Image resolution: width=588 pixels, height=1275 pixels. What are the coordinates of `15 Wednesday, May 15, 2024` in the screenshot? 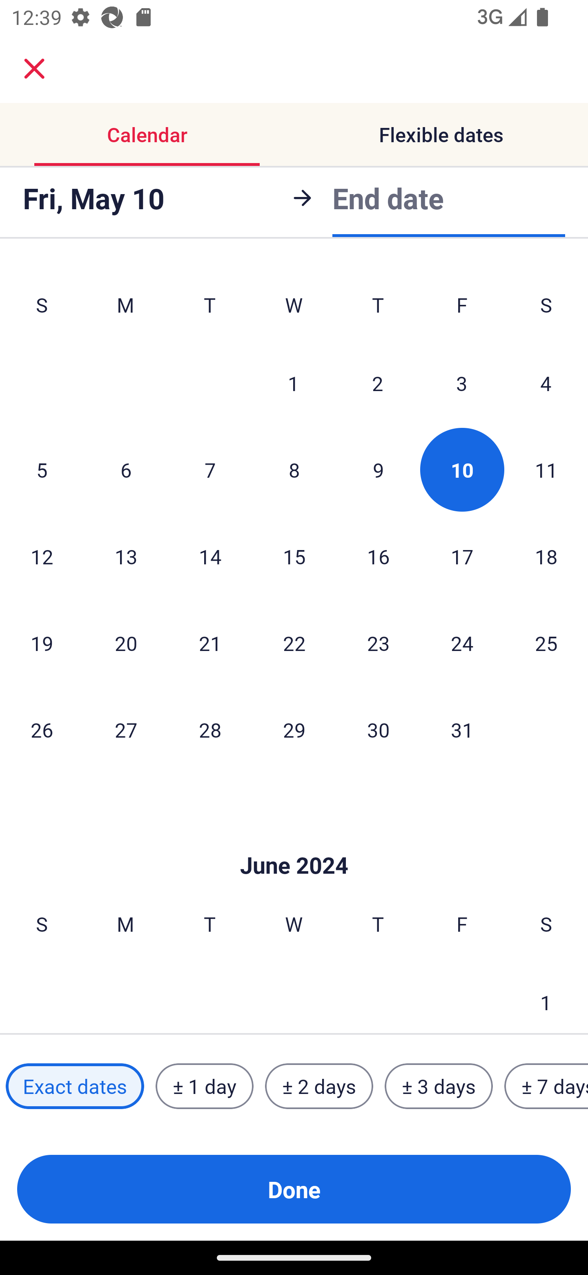 It's located at (294, 557).